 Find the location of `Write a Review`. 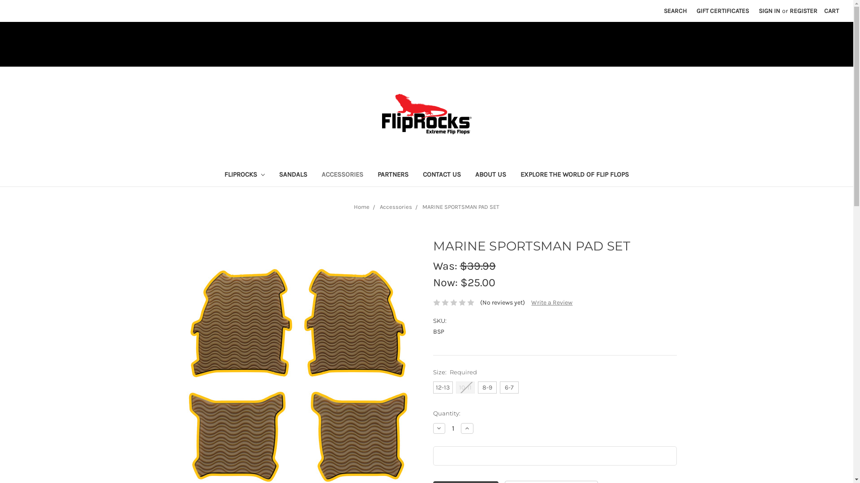

Write a Review is located at coordinates (552, 302).